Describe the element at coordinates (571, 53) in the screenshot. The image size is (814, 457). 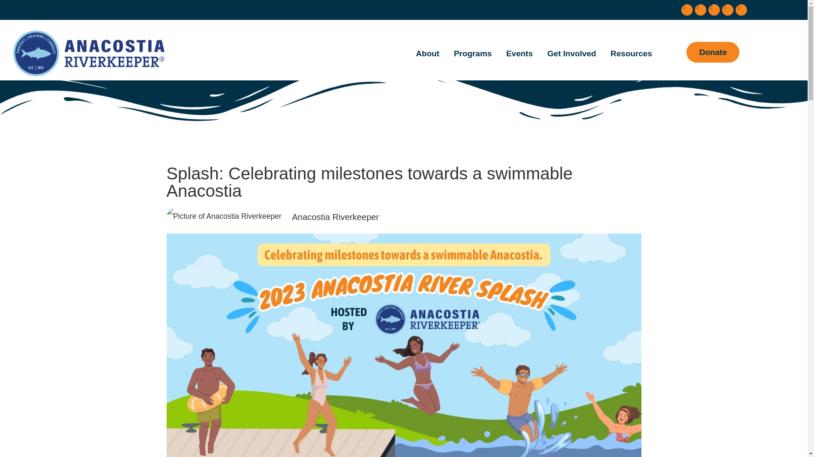
I see `Get Involved` at that location.